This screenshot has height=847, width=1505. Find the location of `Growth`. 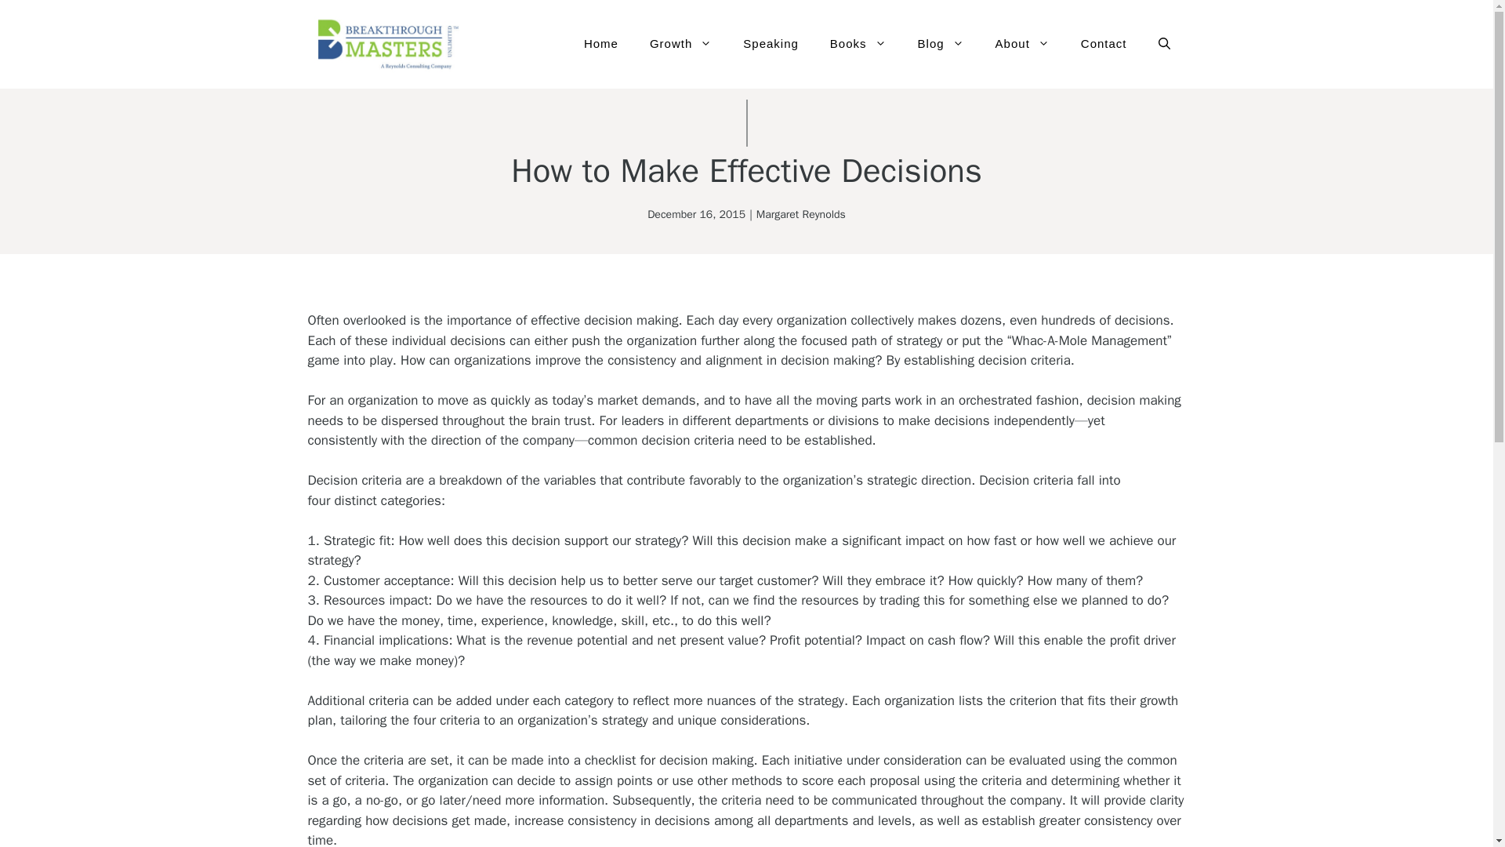

Growth is located at coordinates (680, 44).